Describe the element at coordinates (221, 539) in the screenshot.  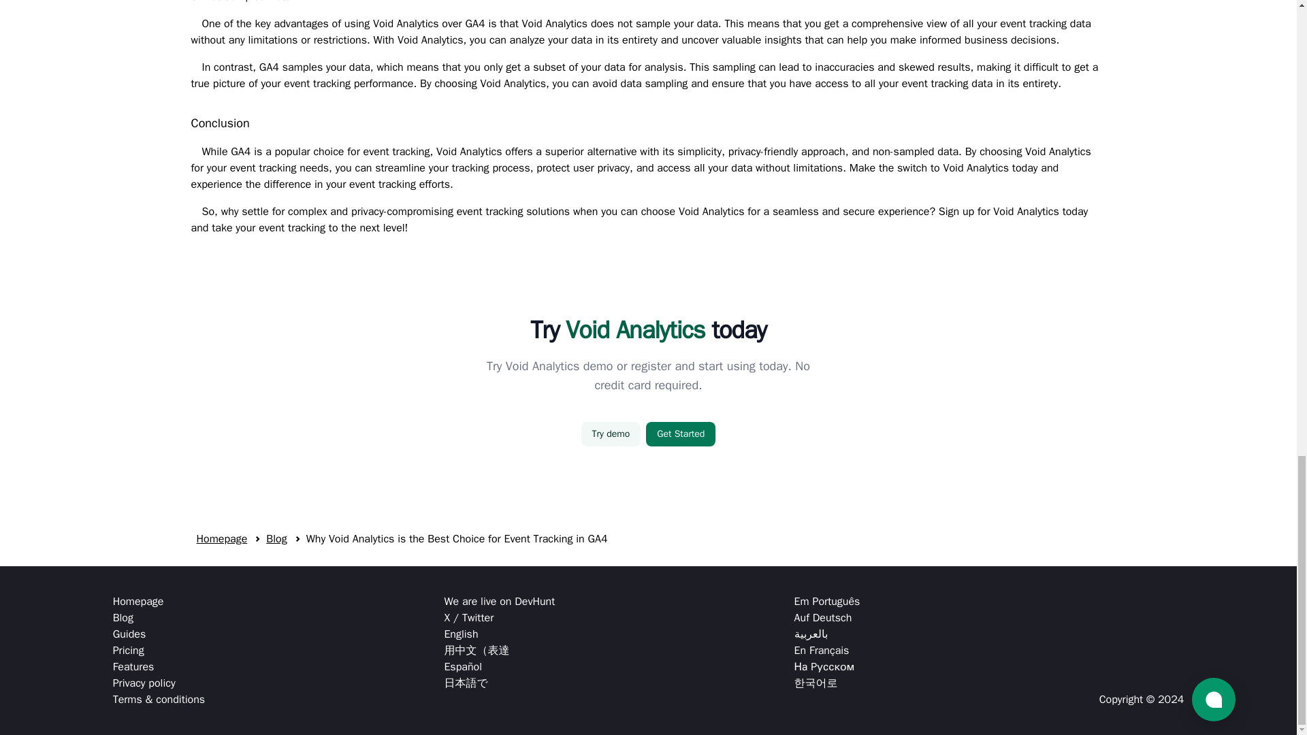
I see `Homepage` at that location.